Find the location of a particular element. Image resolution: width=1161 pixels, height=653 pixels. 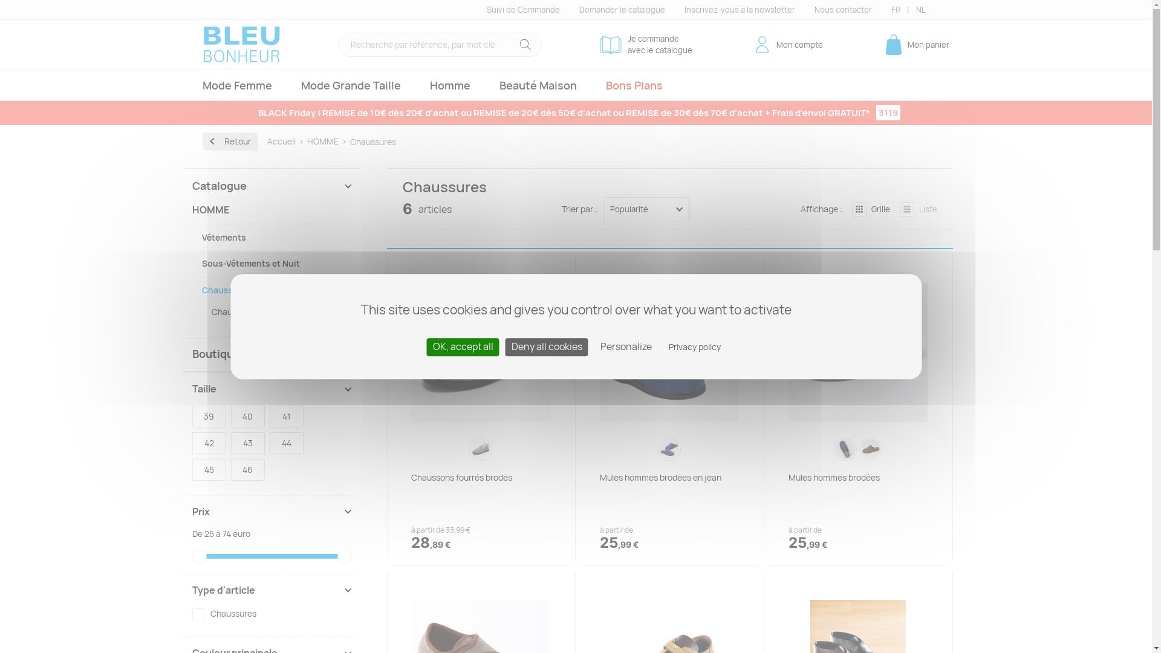

OK is located at coordinates (526, 45).